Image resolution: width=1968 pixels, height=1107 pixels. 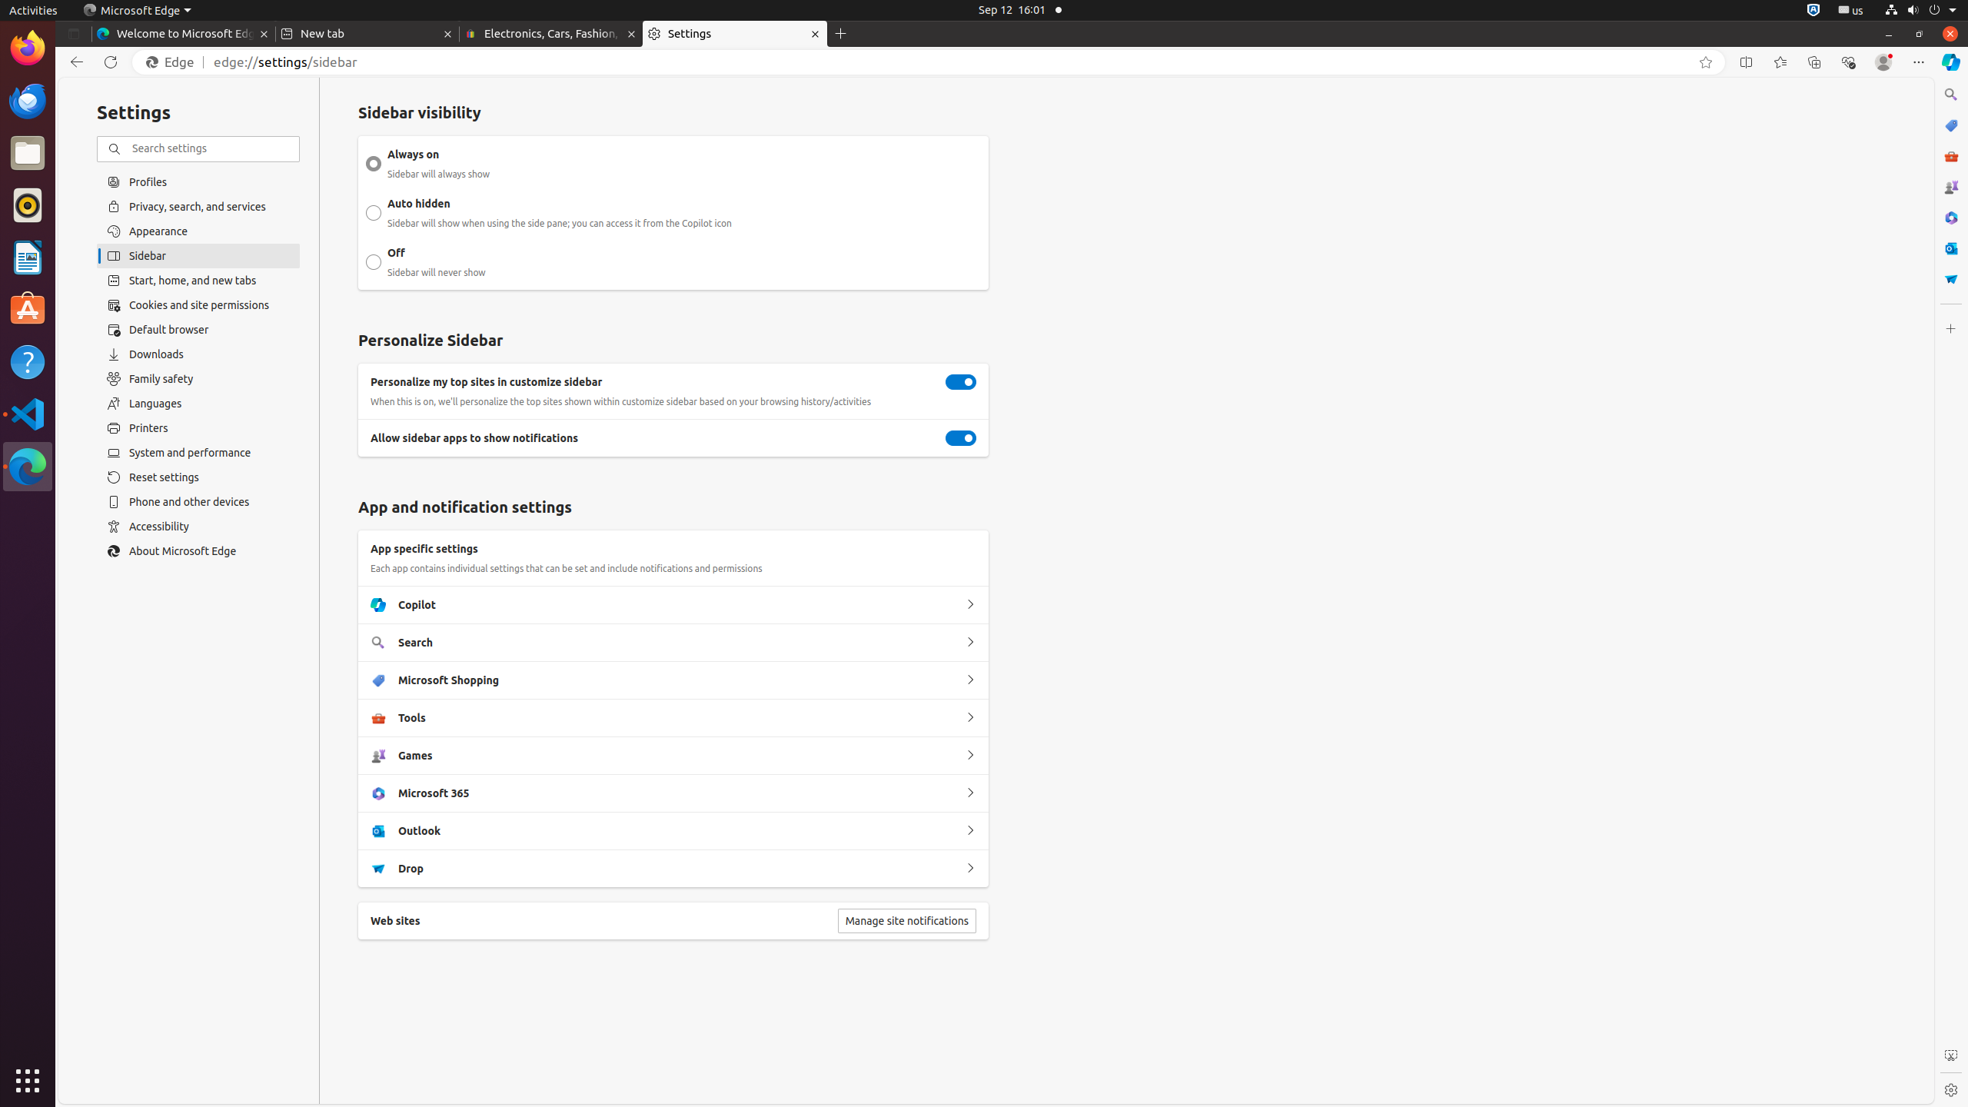 What do you see at coordinates (198, 305) in the screenshot?
I see `Cookies and site permissions` at bounding box center [198, 305].